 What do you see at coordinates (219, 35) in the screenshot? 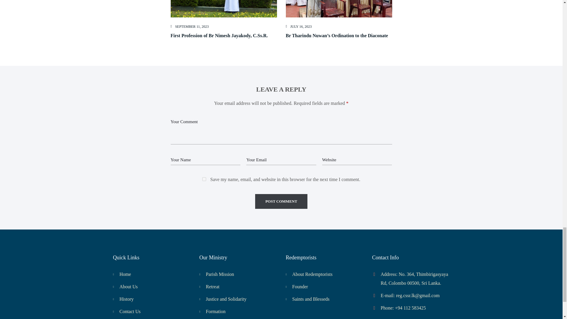
I see `First Profession of Br Nimesh Jayakody, C.Ss.R.` at bounding box center [219, 35].